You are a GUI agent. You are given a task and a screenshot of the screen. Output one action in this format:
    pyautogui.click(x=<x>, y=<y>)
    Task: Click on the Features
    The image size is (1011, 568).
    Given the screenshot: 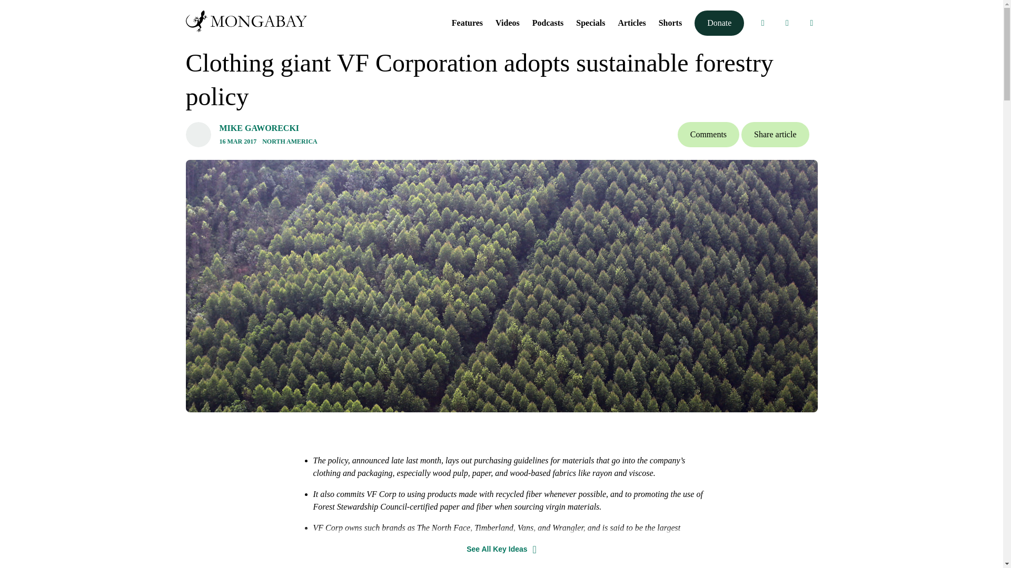 What is the action you would take?
    pyautogui.click(x=468, y=22)
    